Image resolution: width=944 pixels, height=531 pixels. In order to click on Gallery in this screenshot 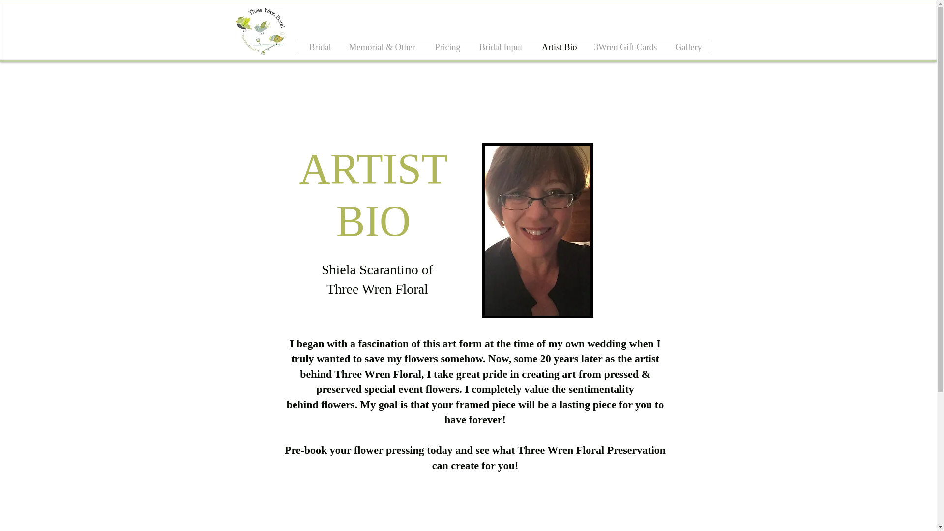, I will do `click(687, 47)`.